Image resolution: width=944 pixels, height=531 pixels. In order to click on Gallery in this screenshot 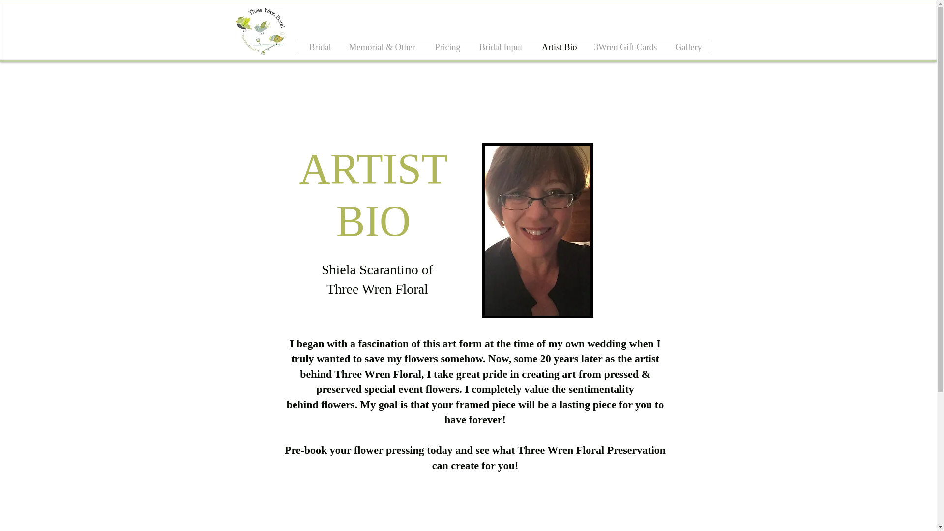, I will do `click(687, 47)`.